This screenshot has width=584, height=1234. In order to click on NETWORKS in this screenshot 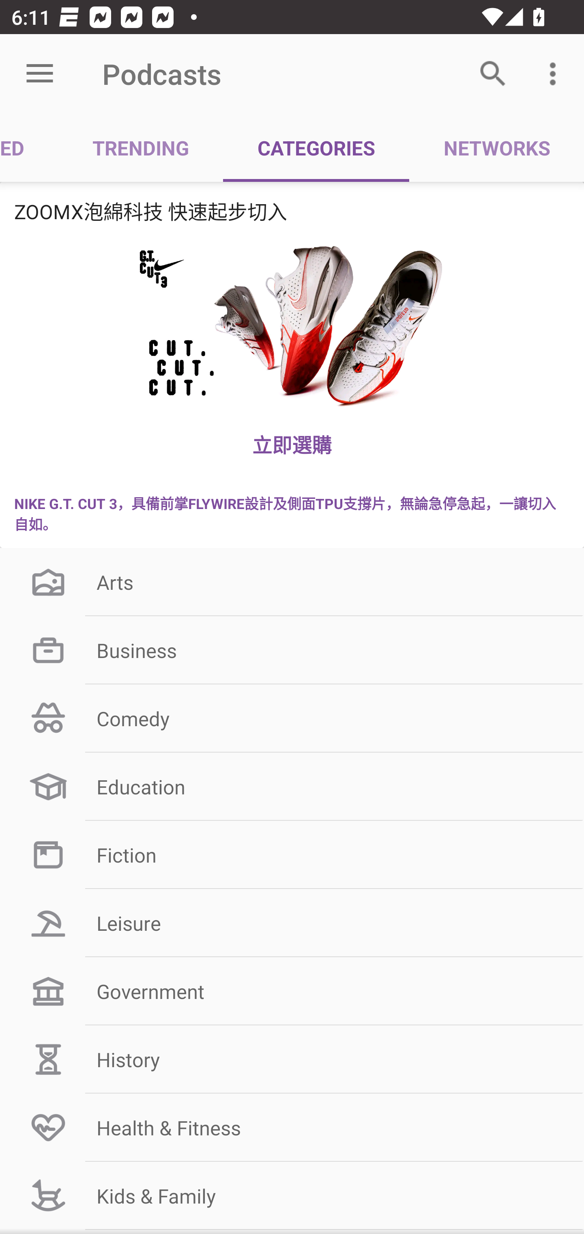, I will do `click(496, 147)`.